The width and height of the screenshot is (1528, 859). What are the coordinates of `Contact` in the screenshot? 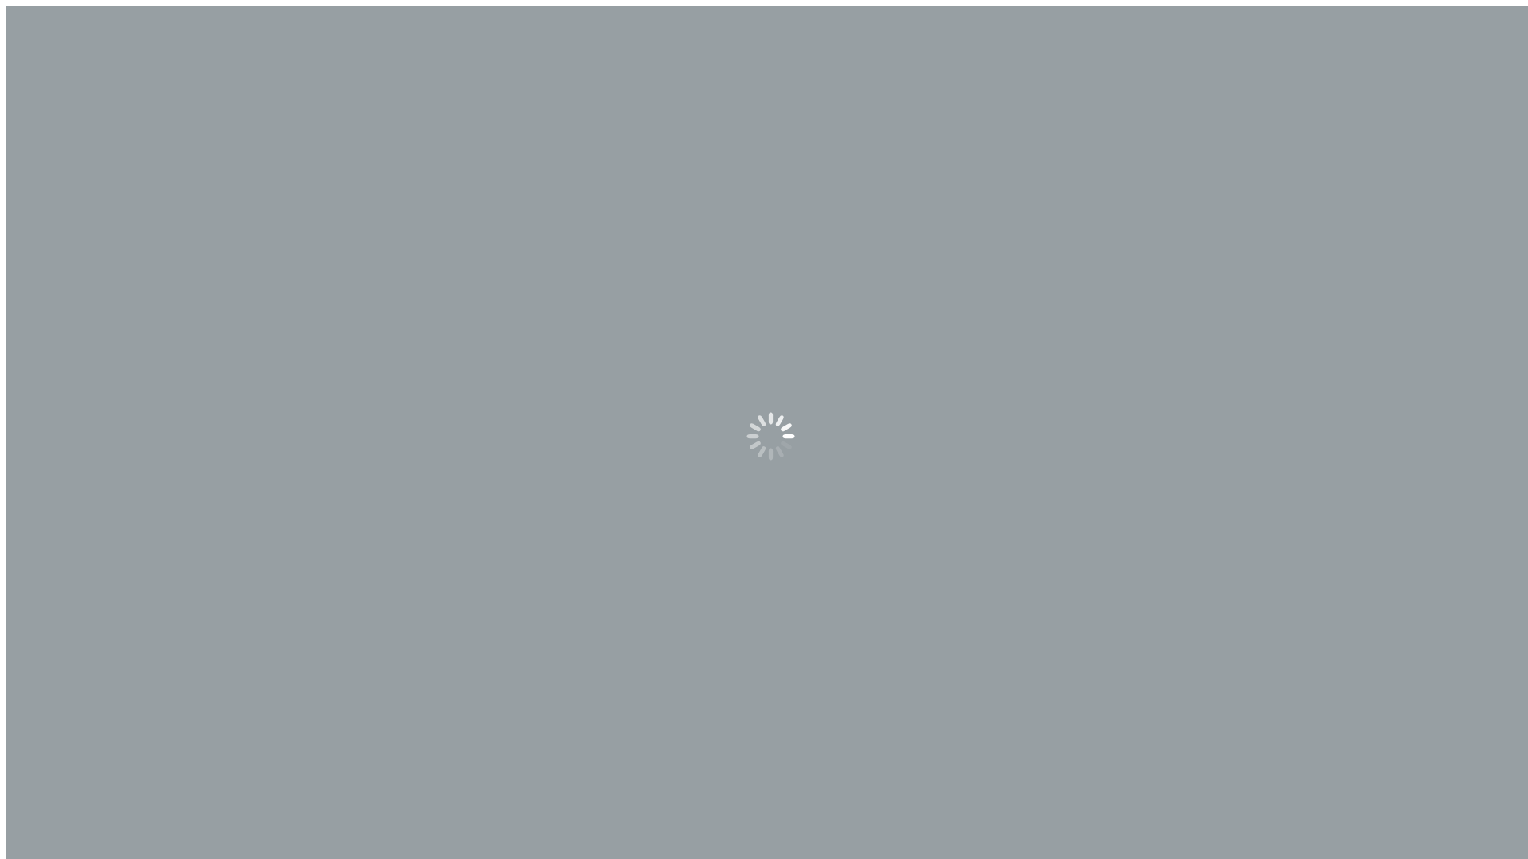 It's located at (58, 194).